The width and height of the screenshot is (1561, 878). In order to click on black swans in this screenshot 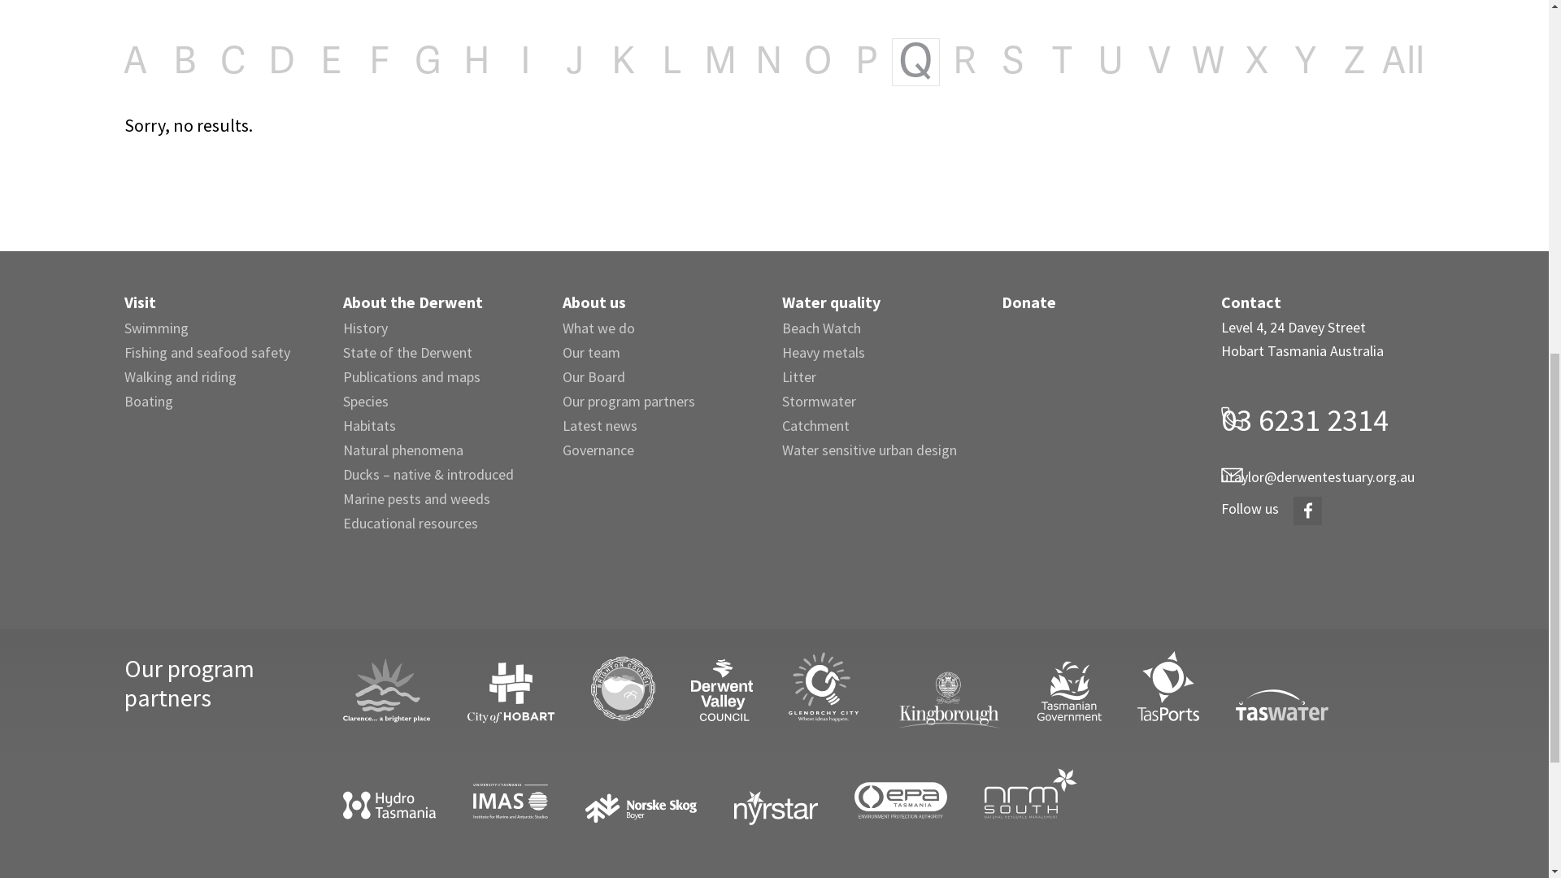, I will do `click(278, 601)`.